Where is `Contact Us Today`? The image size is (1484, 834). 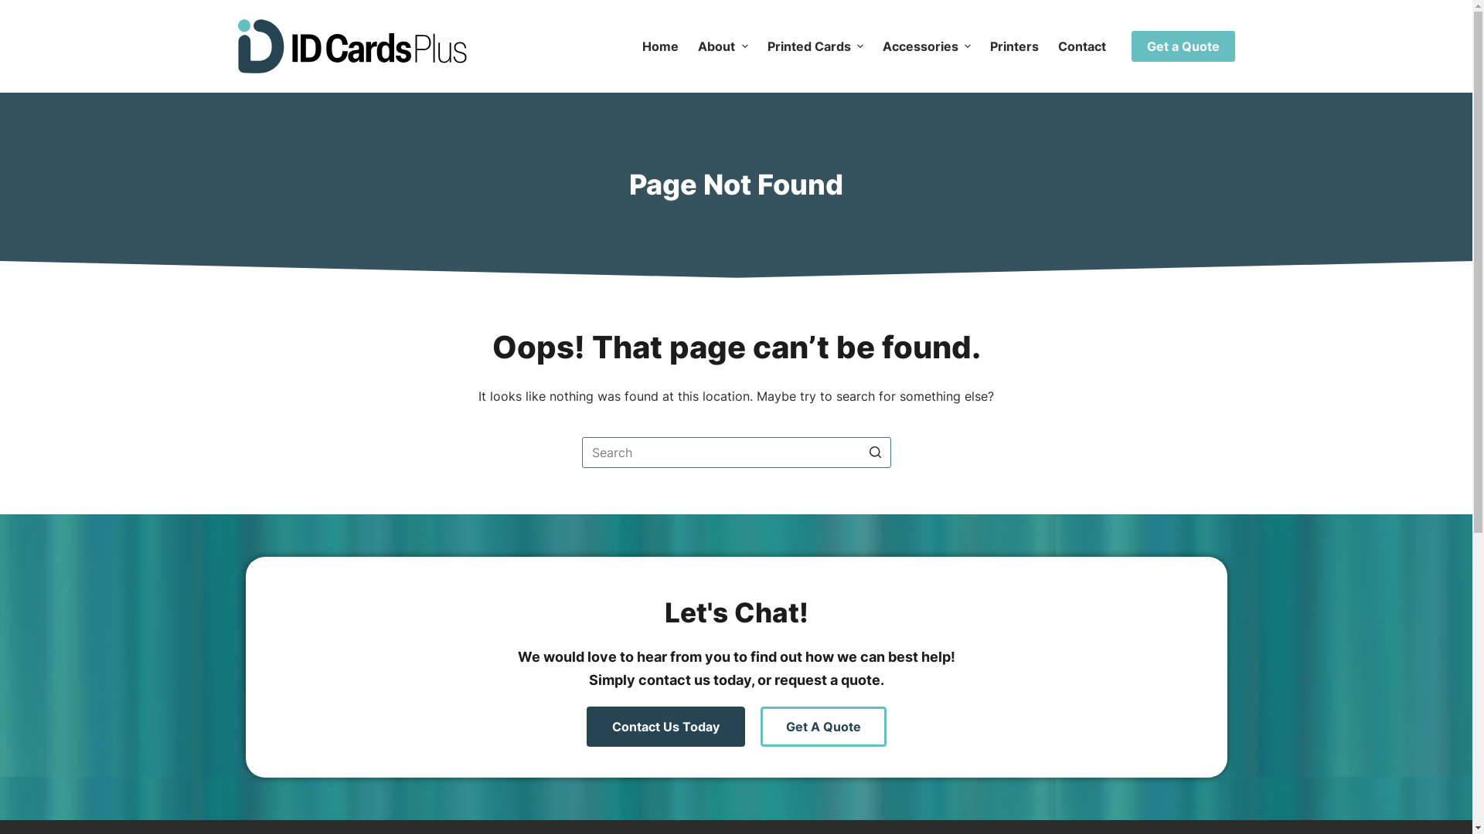
Contact Us Today is located at coordinates (665, 727).